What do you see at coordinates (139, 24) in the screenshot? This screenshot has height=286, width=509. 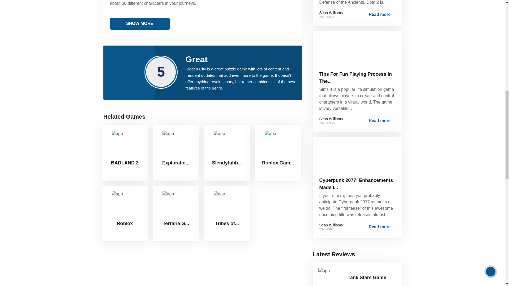 I see `SHOW MORE` at bounding box center [139, 24].